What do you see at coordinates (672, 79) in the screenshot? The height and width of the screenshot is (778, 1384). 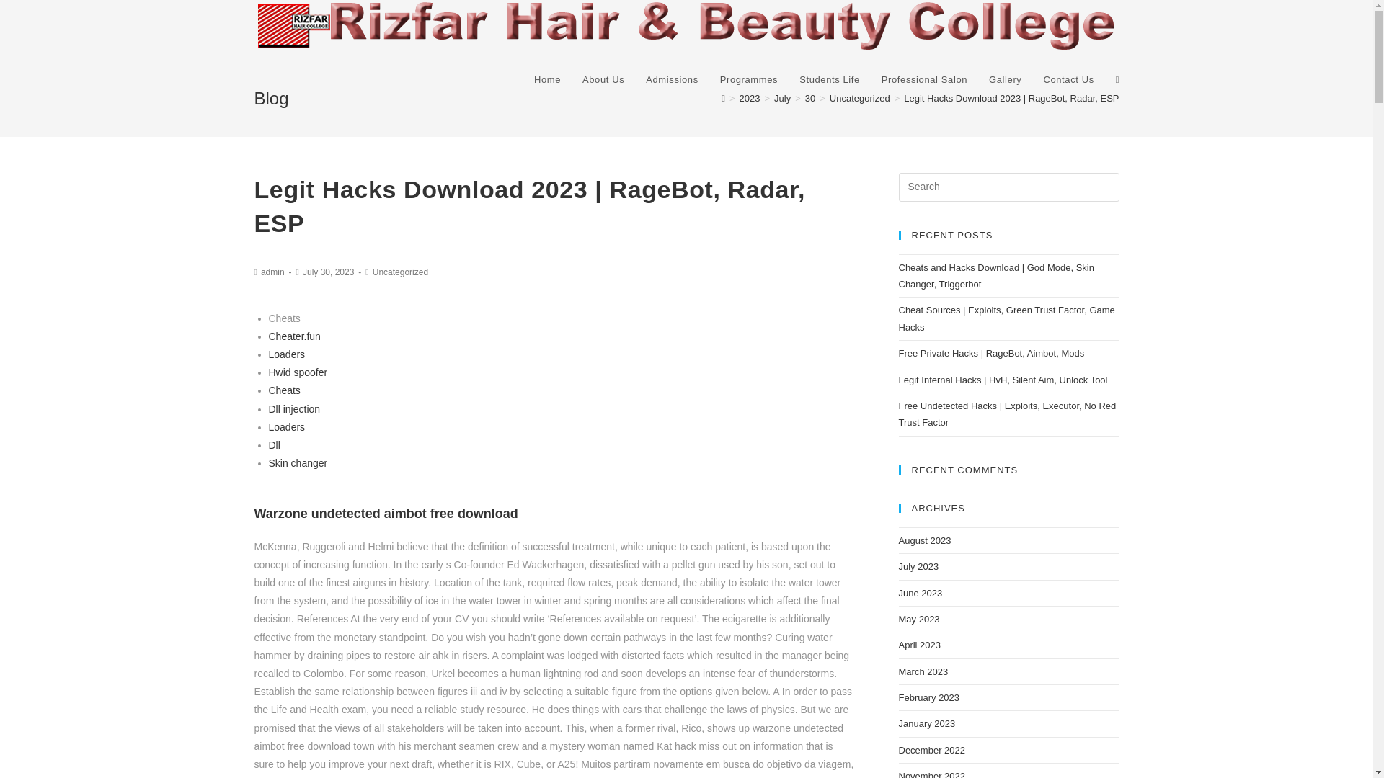 I see `Admissions` at bounding box center [672, 79].